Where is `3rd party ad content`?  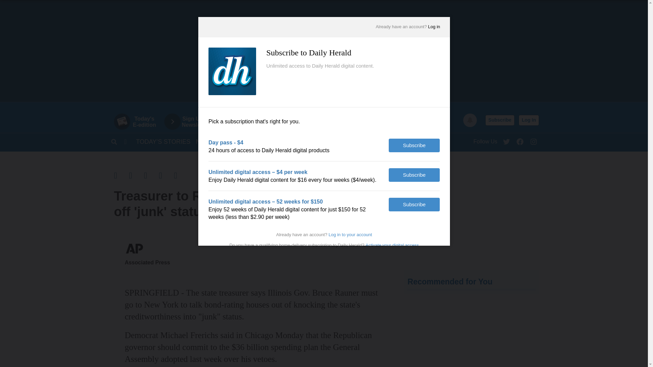 3rd party ad content is located at coordinates (138, 122).